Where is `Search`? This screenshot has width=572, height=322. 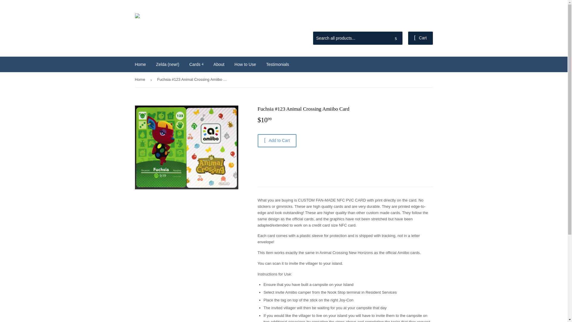
Search is located at coordinates (396, 38).